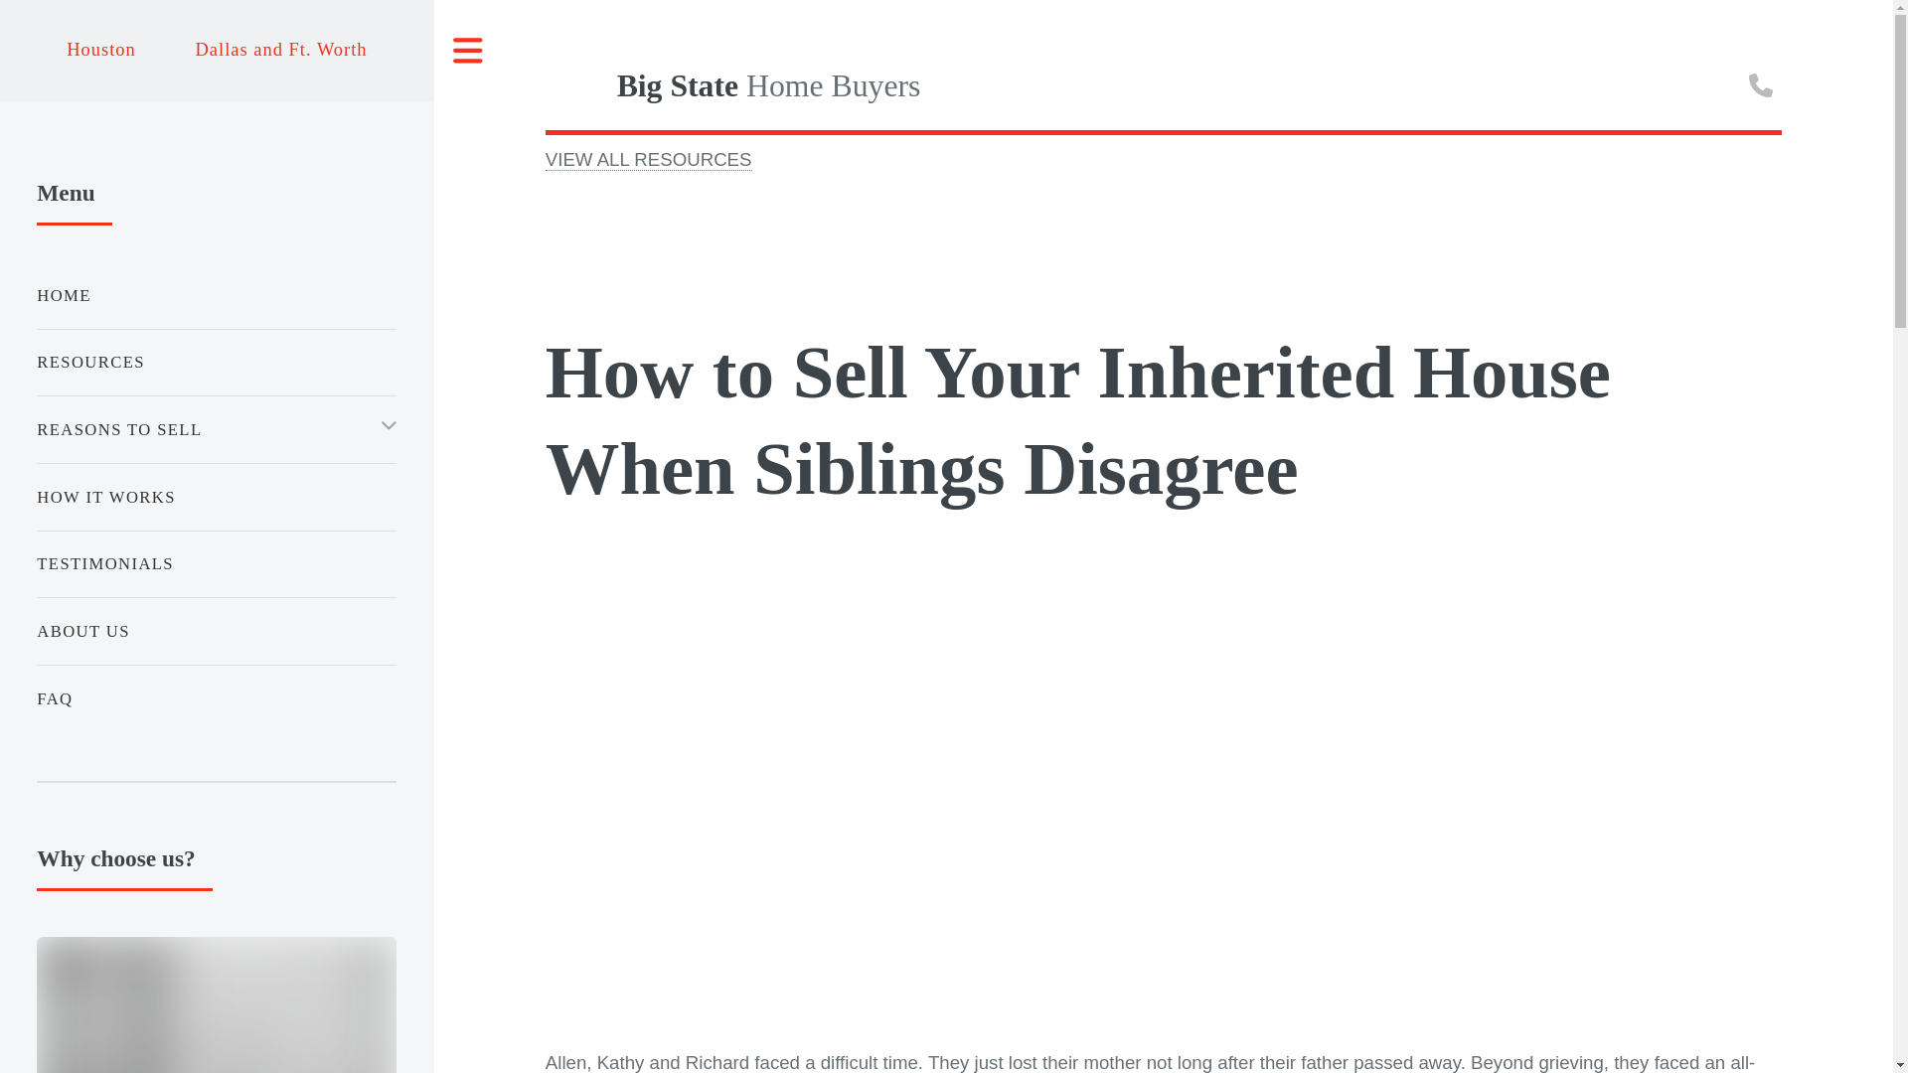 The height and width of the screenshot is (1073, 1908). Describe the element at coordinates (1761, 85) in the screenshot. I see `Call now` at that location.